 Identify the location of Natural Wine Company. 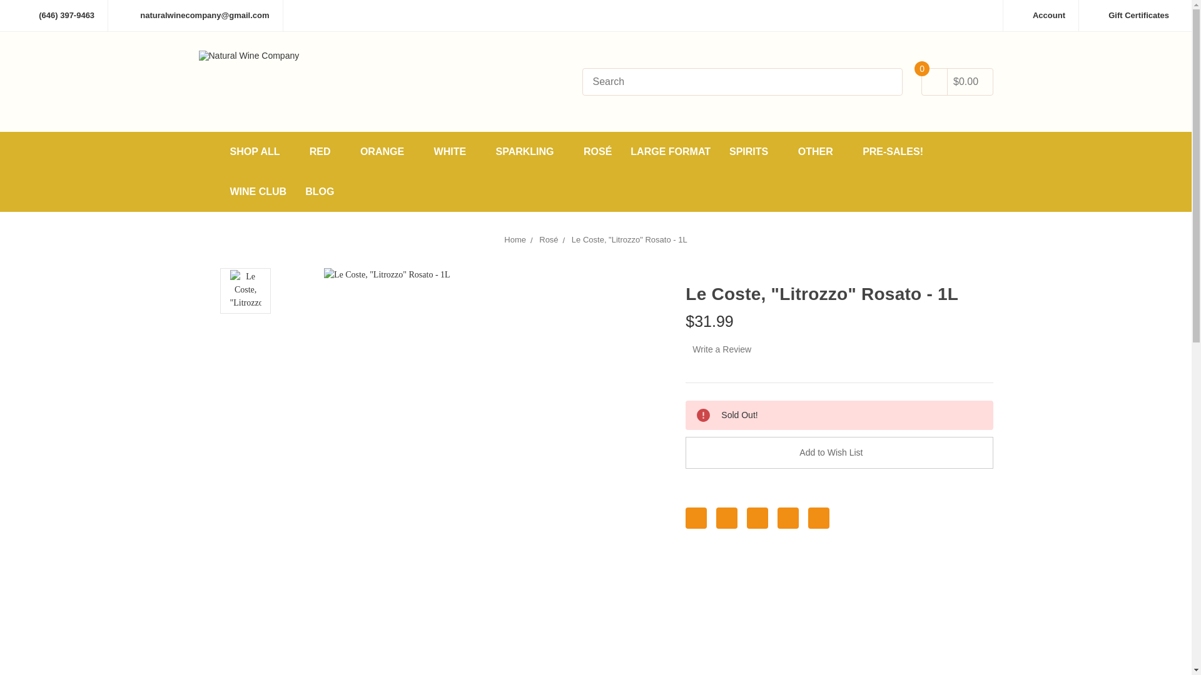
(249, 82).